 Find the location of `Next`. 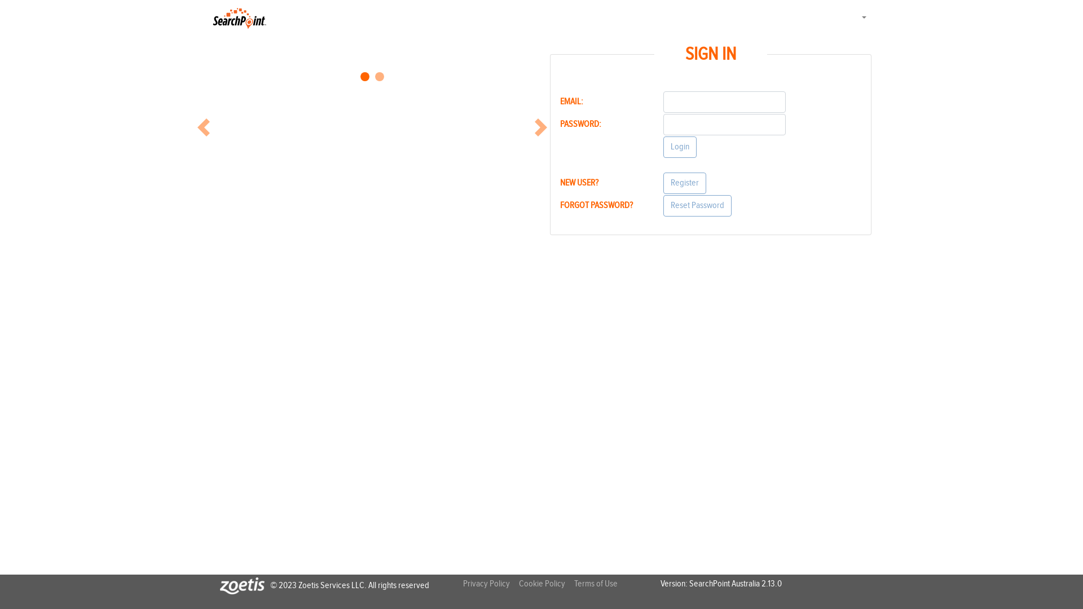

Next is located at coordinates (541, 127).